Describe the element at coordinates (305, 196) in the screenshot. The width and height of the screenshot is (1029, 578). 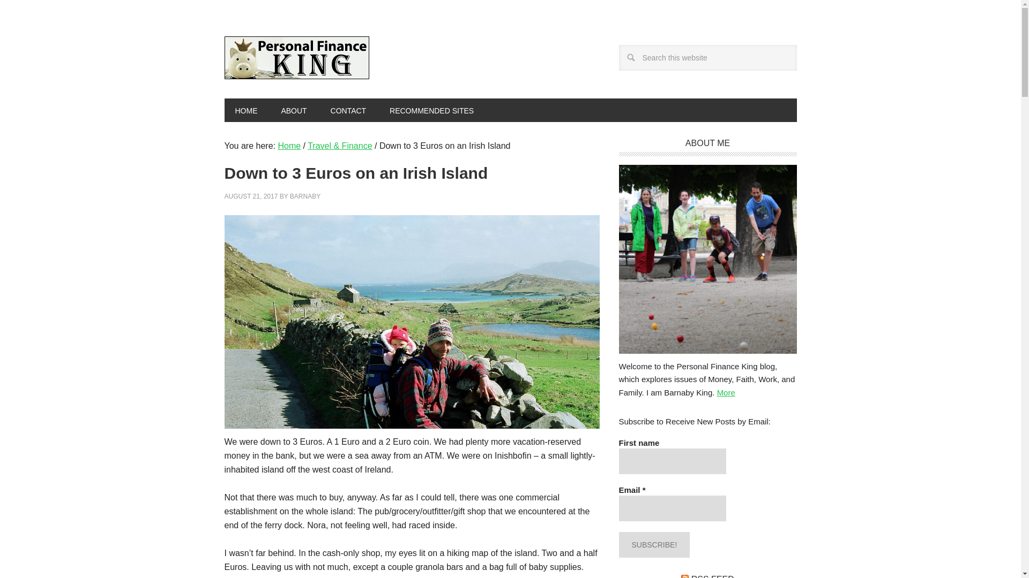
I see `BARNABY` at that location.